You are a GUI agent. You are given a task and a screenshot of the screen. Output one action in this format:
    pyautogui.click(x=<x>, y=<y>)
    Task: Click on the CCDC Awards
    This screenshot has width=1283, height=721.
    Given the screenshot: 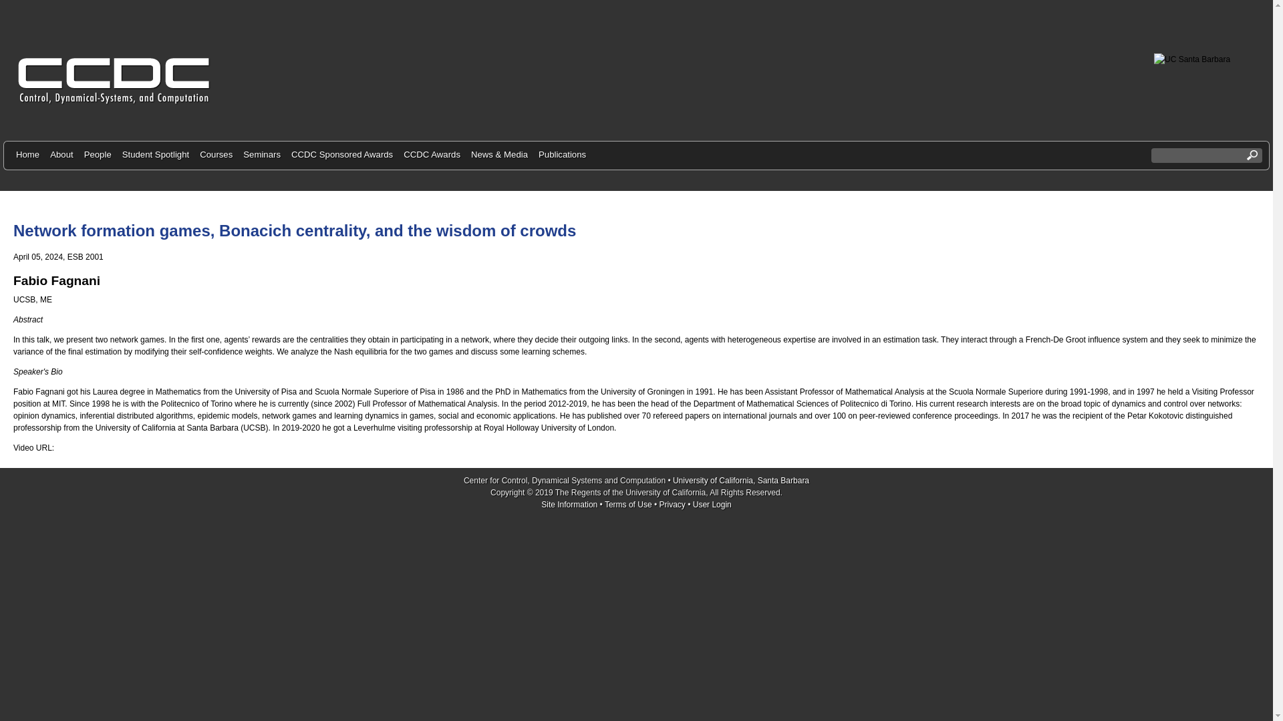 What is the action you would take?
    pyautogui.click(x=432, y=155)
    